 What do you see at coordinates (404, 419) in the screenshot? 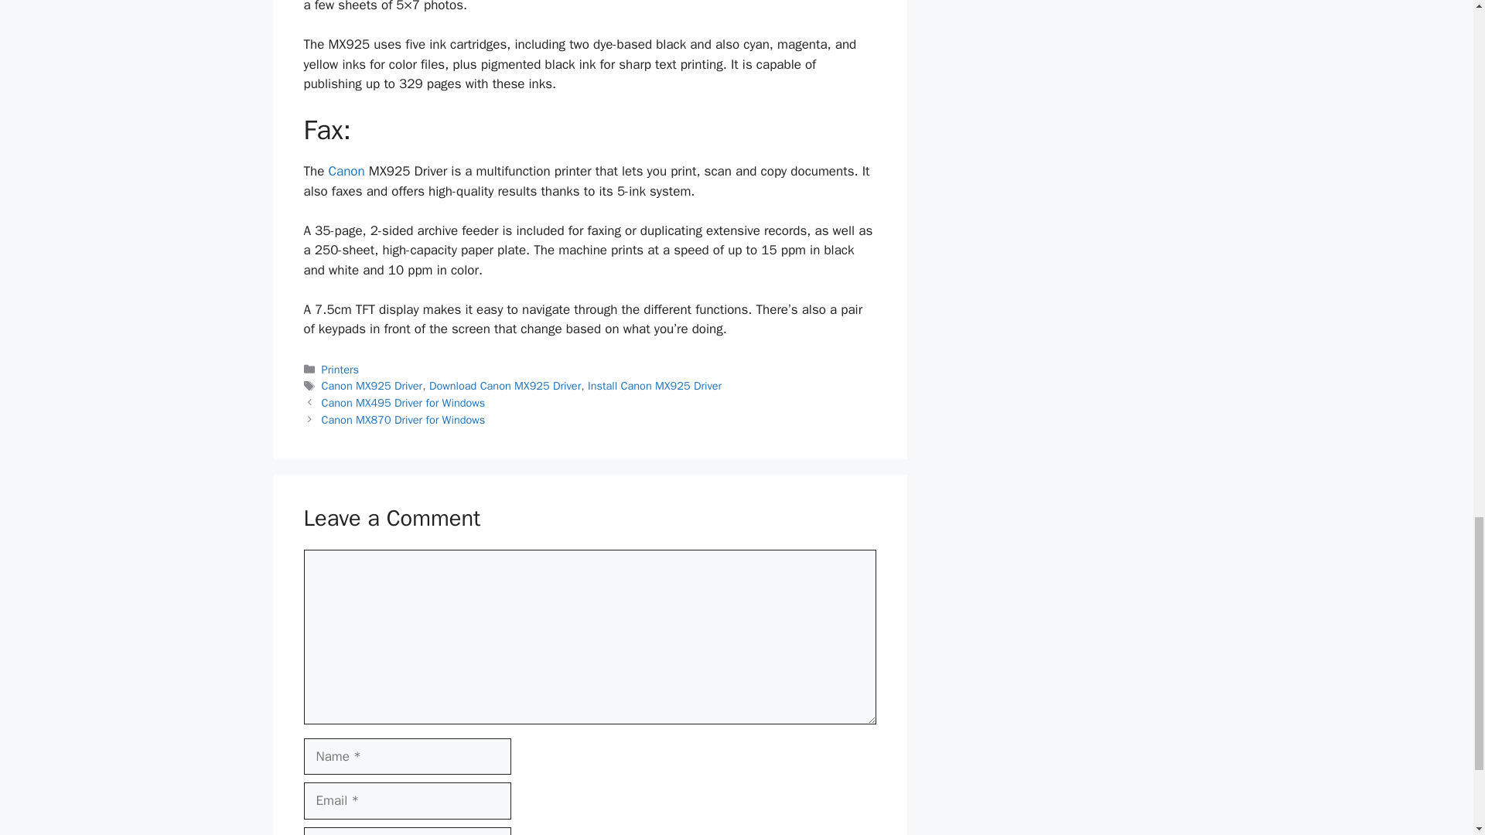
I see `Canon MX870 Driver for Windows` at bounding box center [404, 419].